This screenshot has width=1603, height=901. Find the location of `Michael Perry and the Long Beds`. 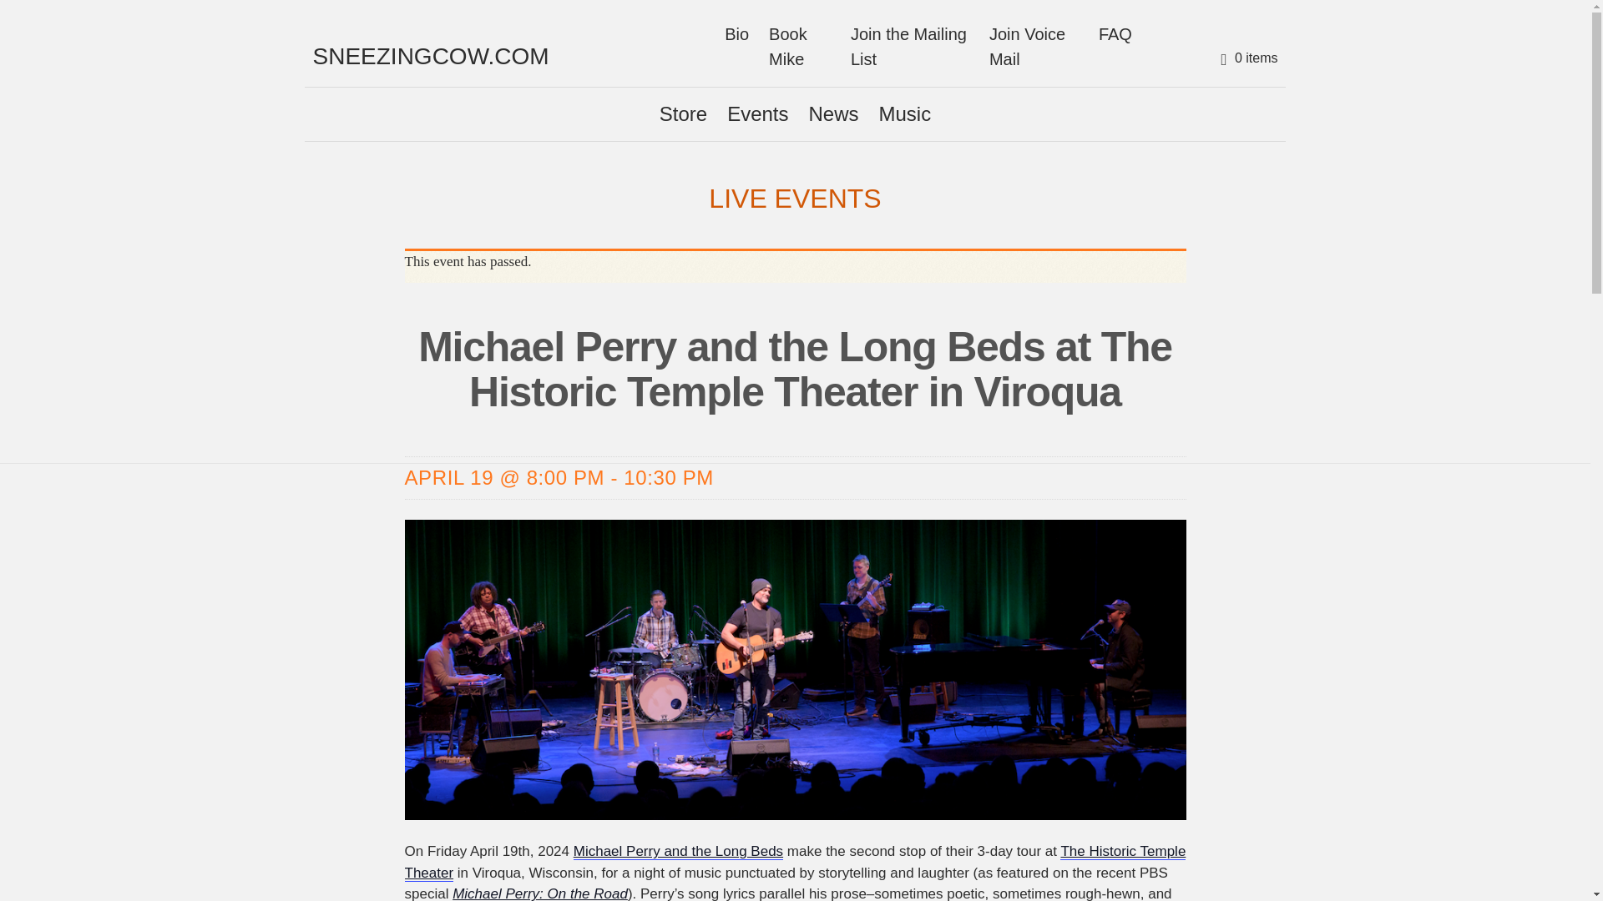

Michael Perry and the Long Beds is located at coordinates (678, 851).